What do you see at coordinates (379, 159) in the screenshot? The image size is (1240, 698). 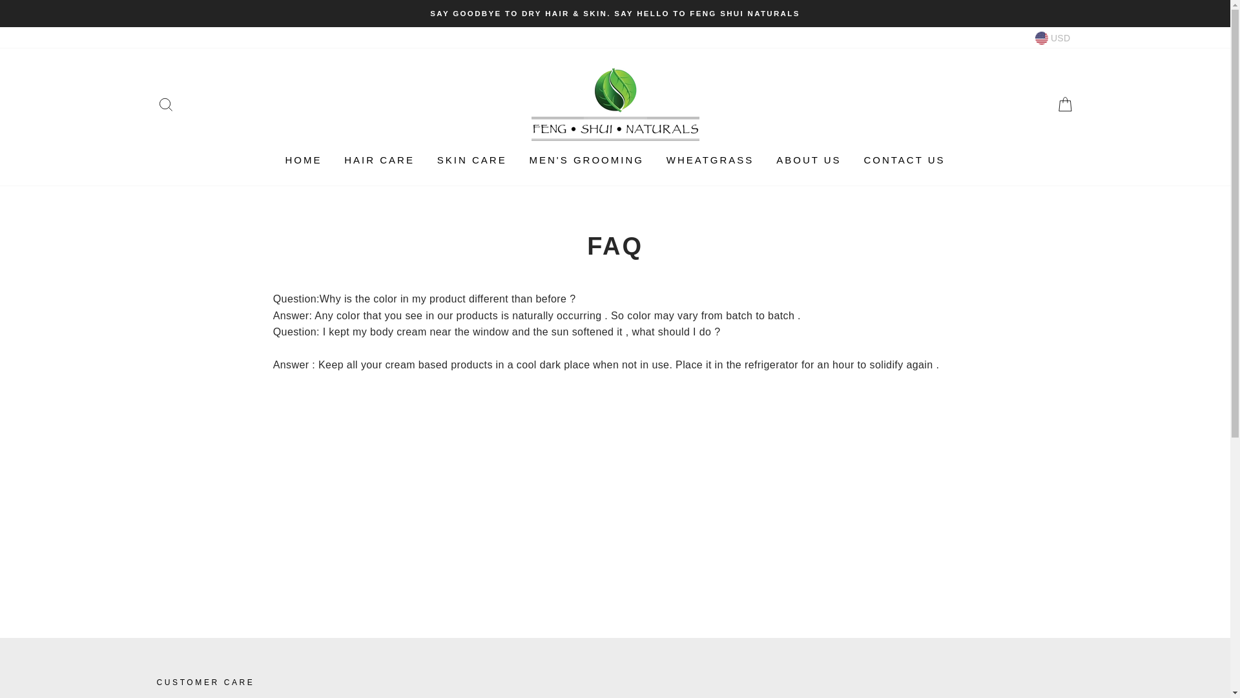 I see `HAIR CARE` at bounding box center [379, 159].